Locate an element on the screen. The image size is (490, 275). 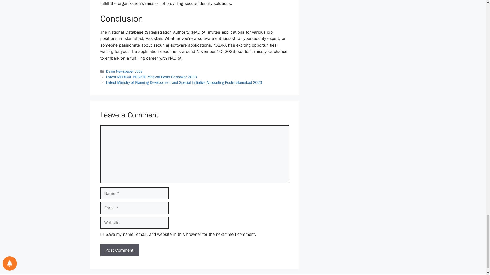
Post Comment is located at coordinates (119, 250).